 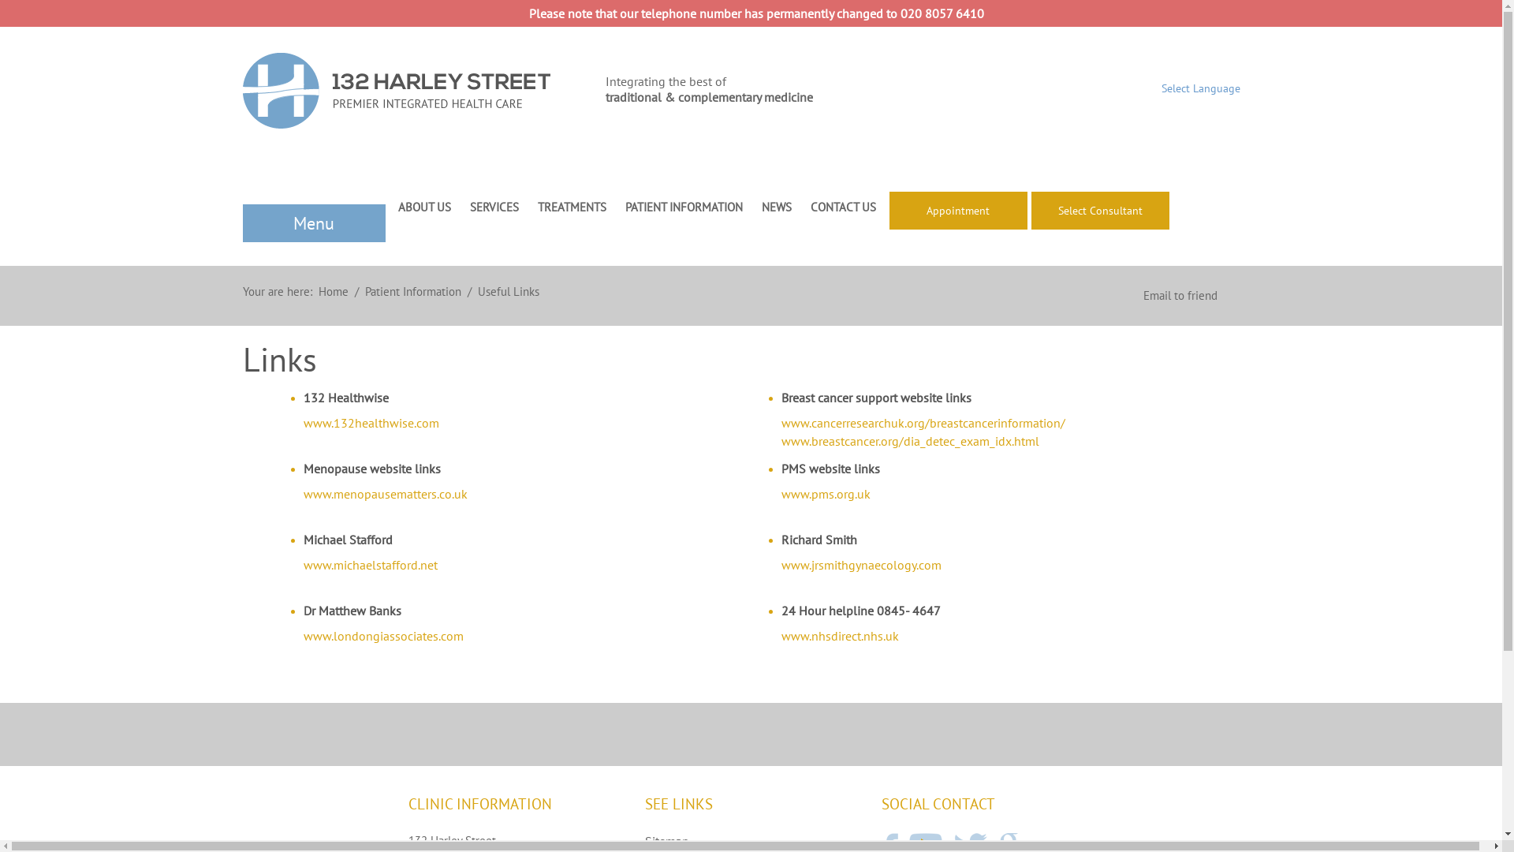 I want to click on www.pms.org.uk, so click(x=826, y=494).